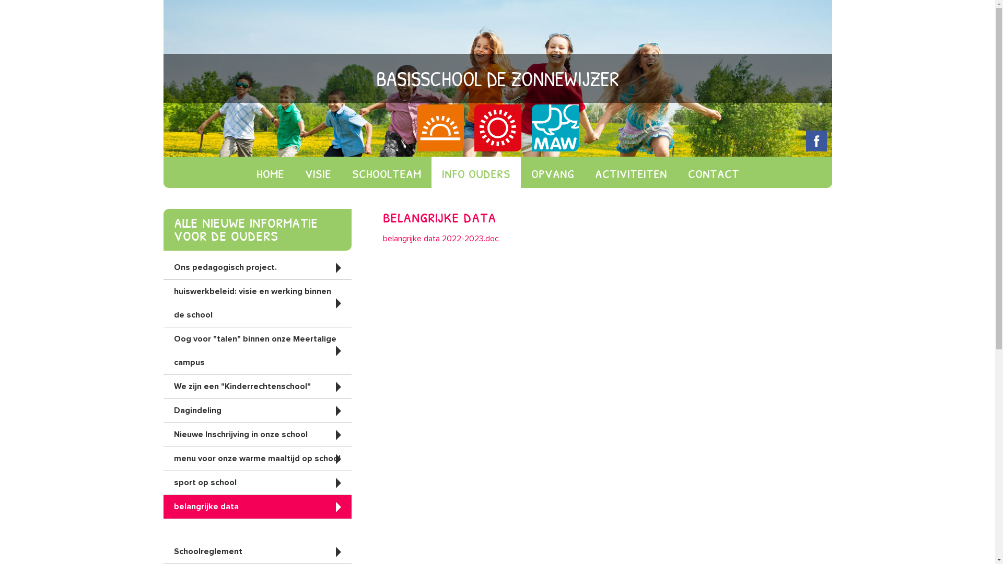  Describe the element at coordinates (257, 386) in the screenshot. I see `We zijn een "Kinderrechtenschool"` at that location.